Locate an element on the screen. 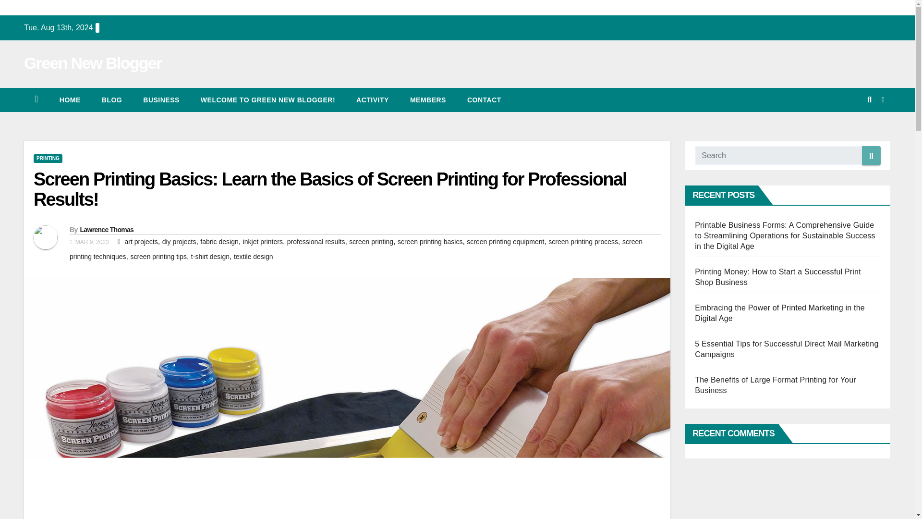  Home is located at coordinates (70, 100).